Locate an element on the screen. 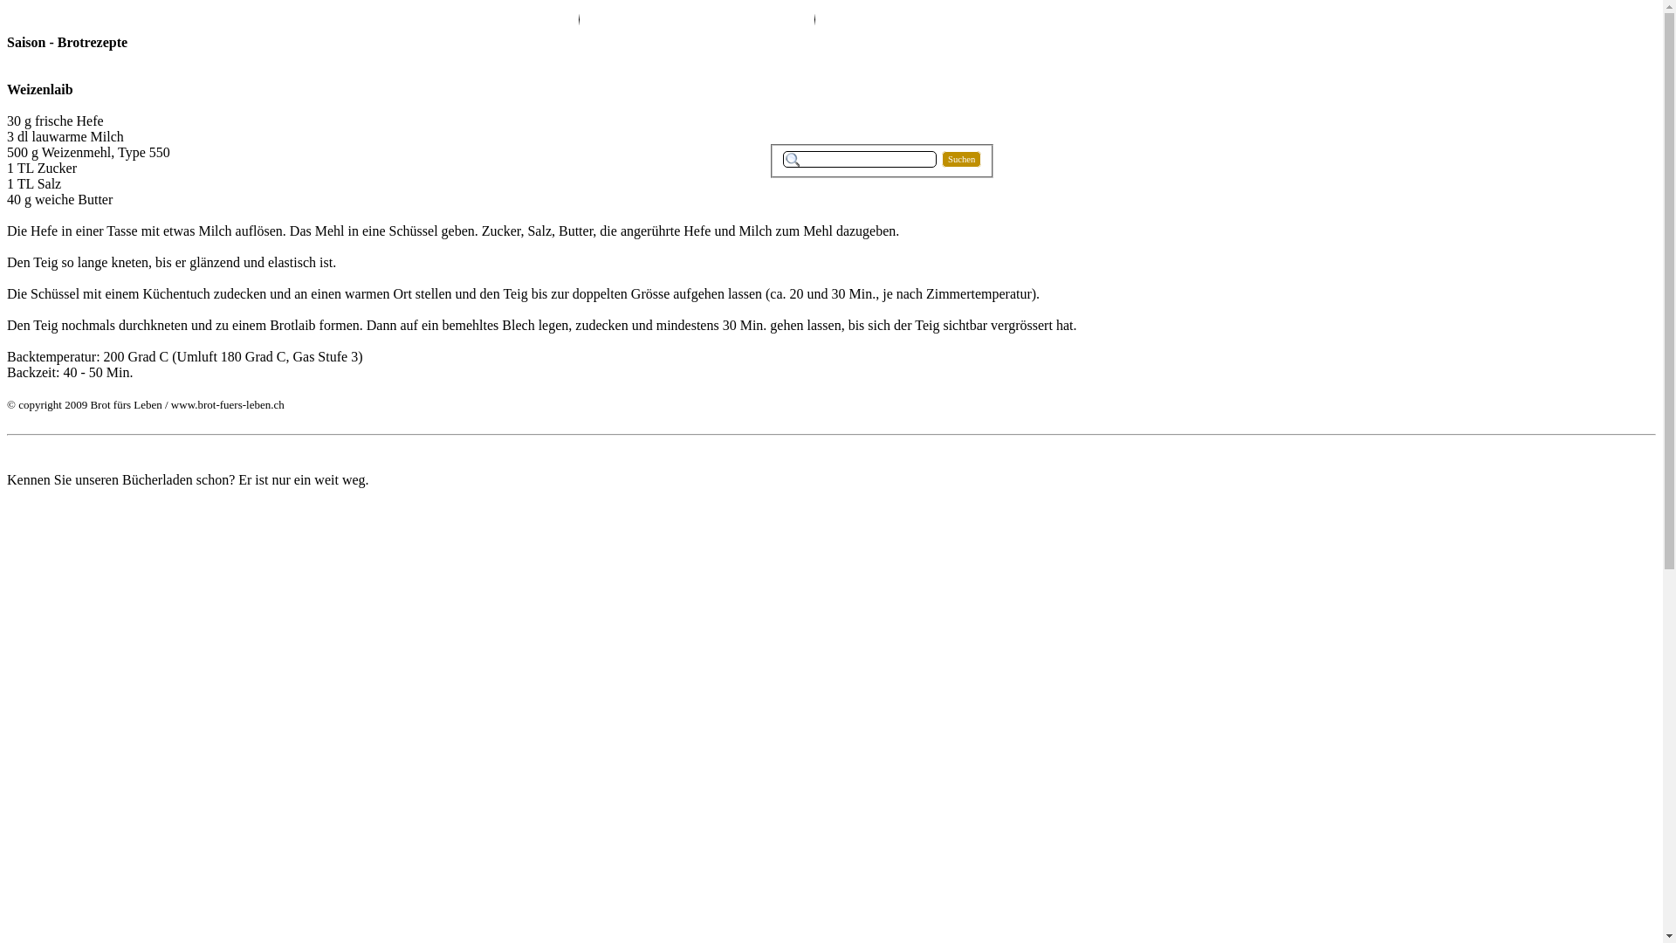 The height and width of the screenshot is (943, 1676). Rezepte is located at coordinates (291, 19).